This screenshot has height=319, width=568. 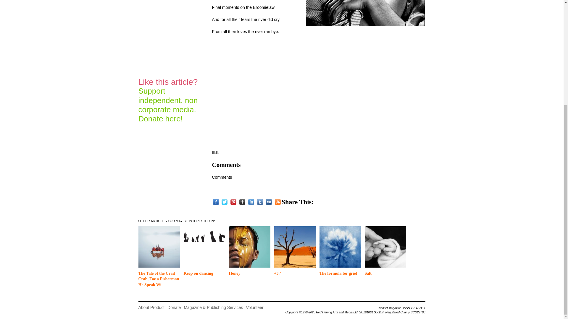 What do you see at coordinates (338, 274) in the screenshot?
I see `The formula for grief` at bounding box center [338, 274].